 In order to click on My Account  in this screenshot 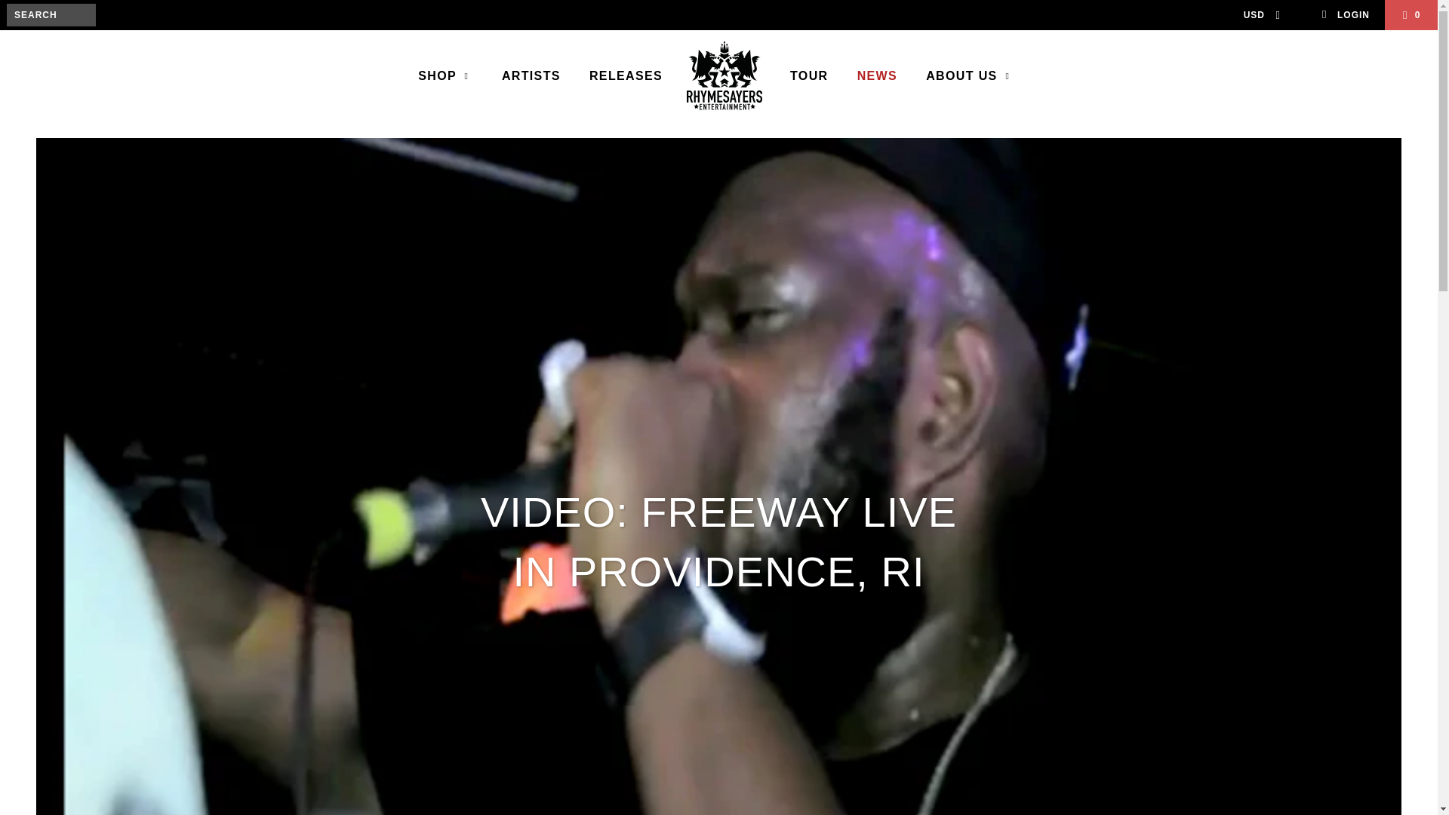, I will do `click(1345, 15)`.